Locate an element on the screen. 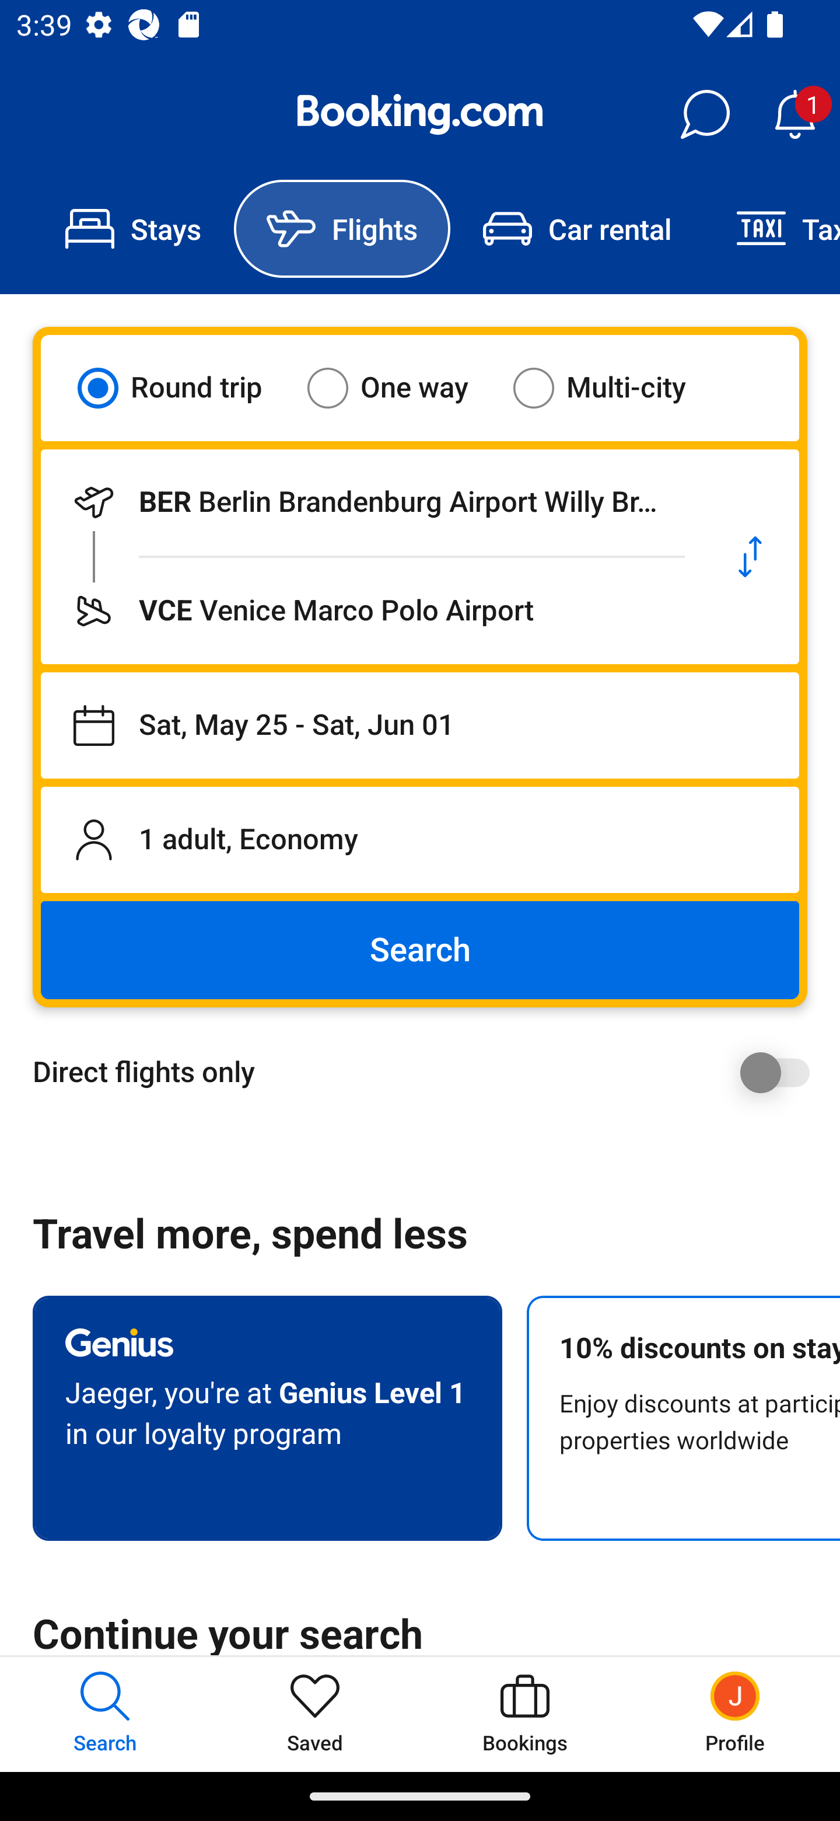 This screenshot has height=1821, width=840. Car rental is located at coordinates (576, 229).